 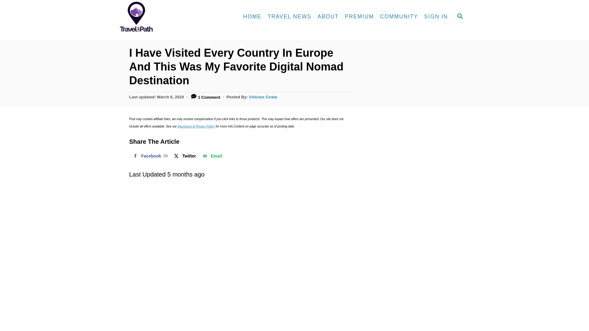 I want to click on Send over email, so click(x=252, y=17).